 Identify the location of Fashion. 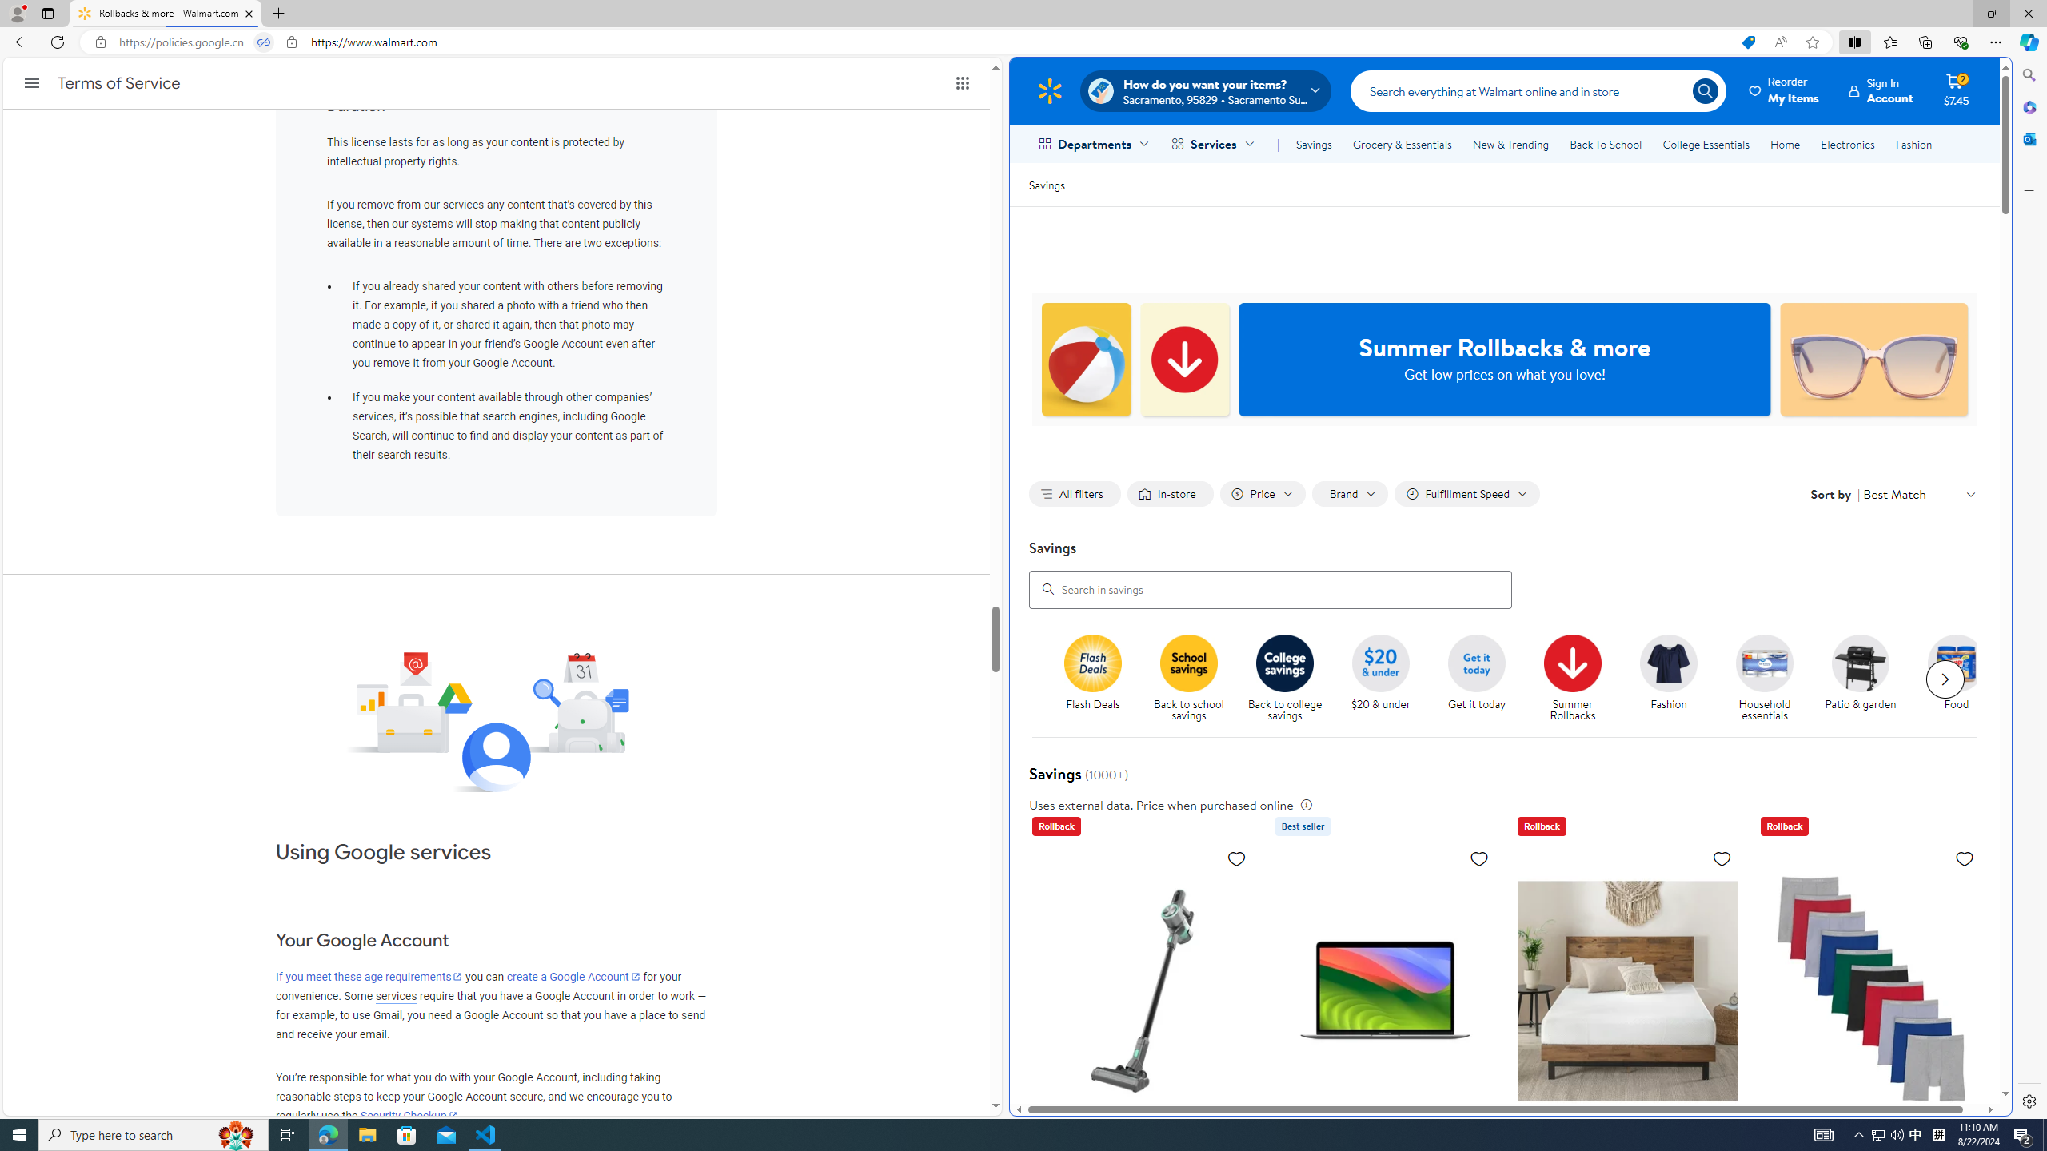
(1675, 679).